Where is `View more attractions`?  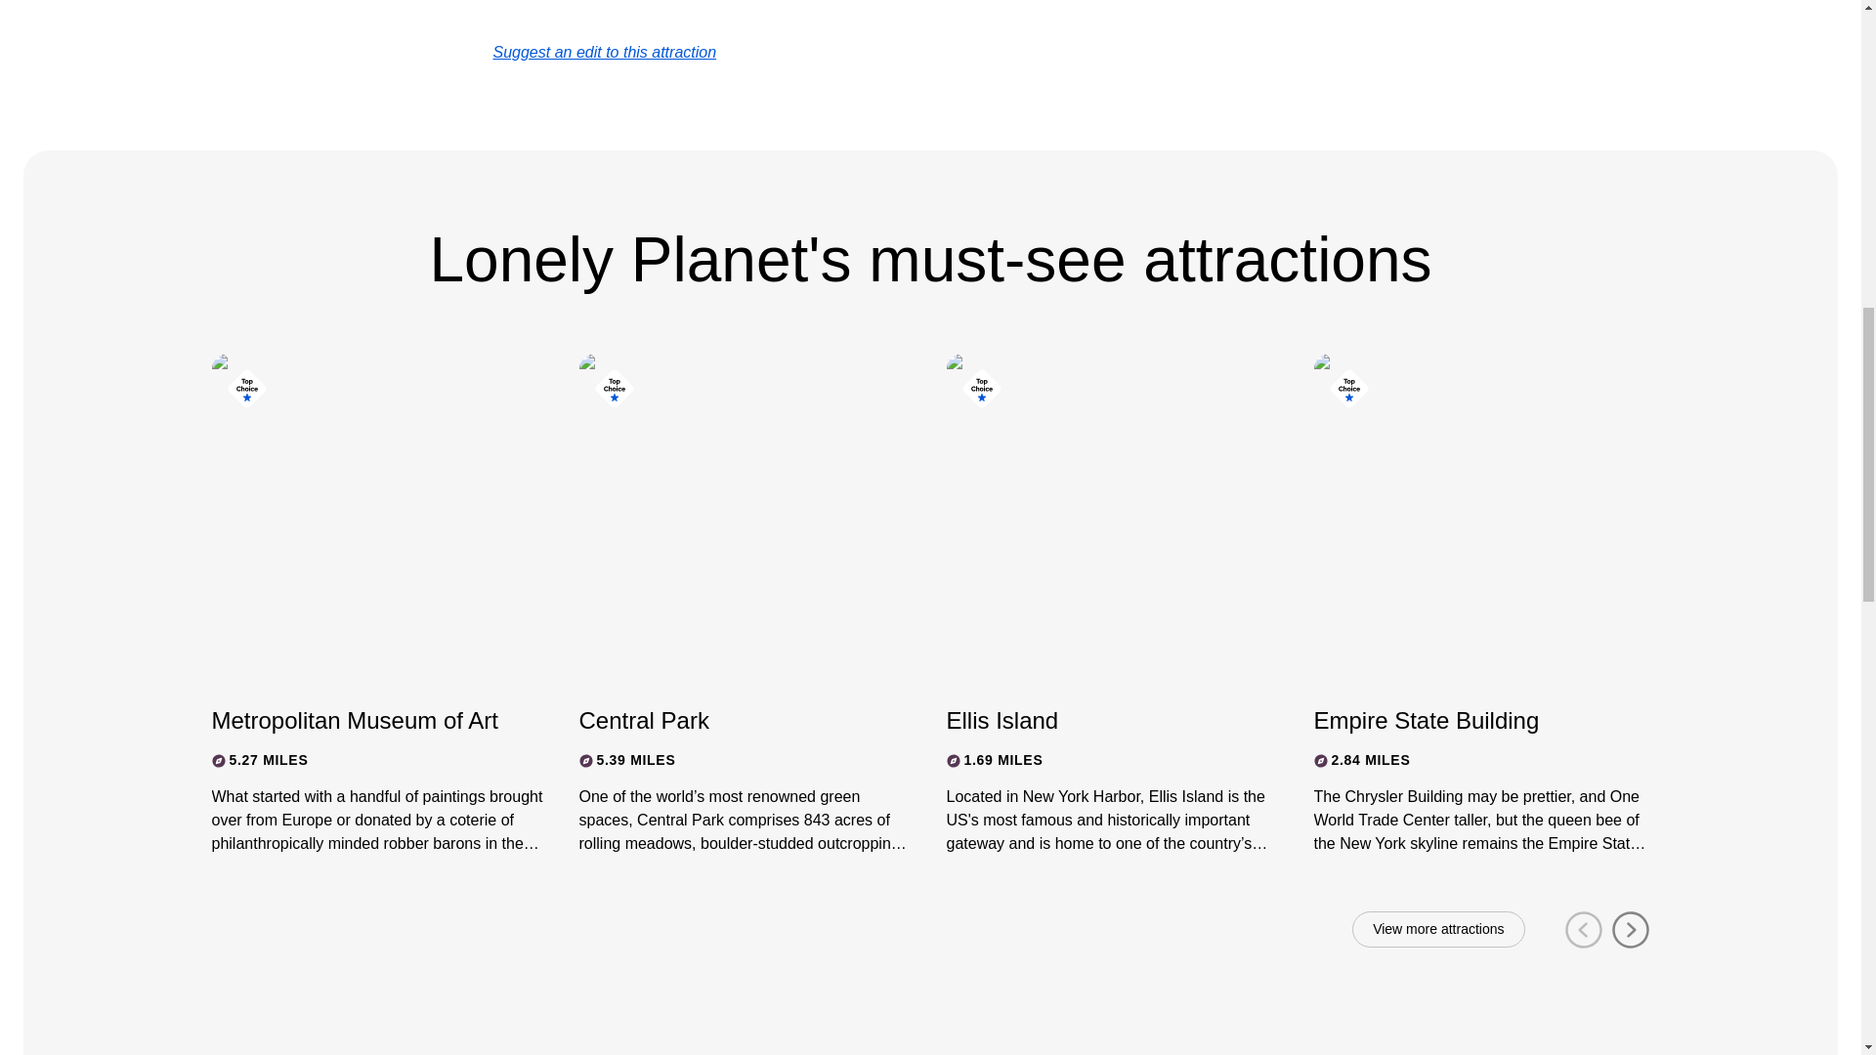
View more attractions is located at coordinates (1438, 930).